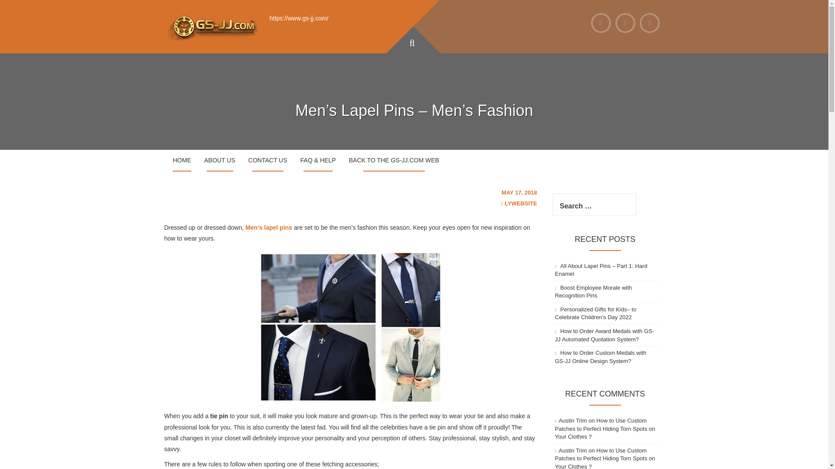  I want to click on CONTACT US, so click(268, 161).